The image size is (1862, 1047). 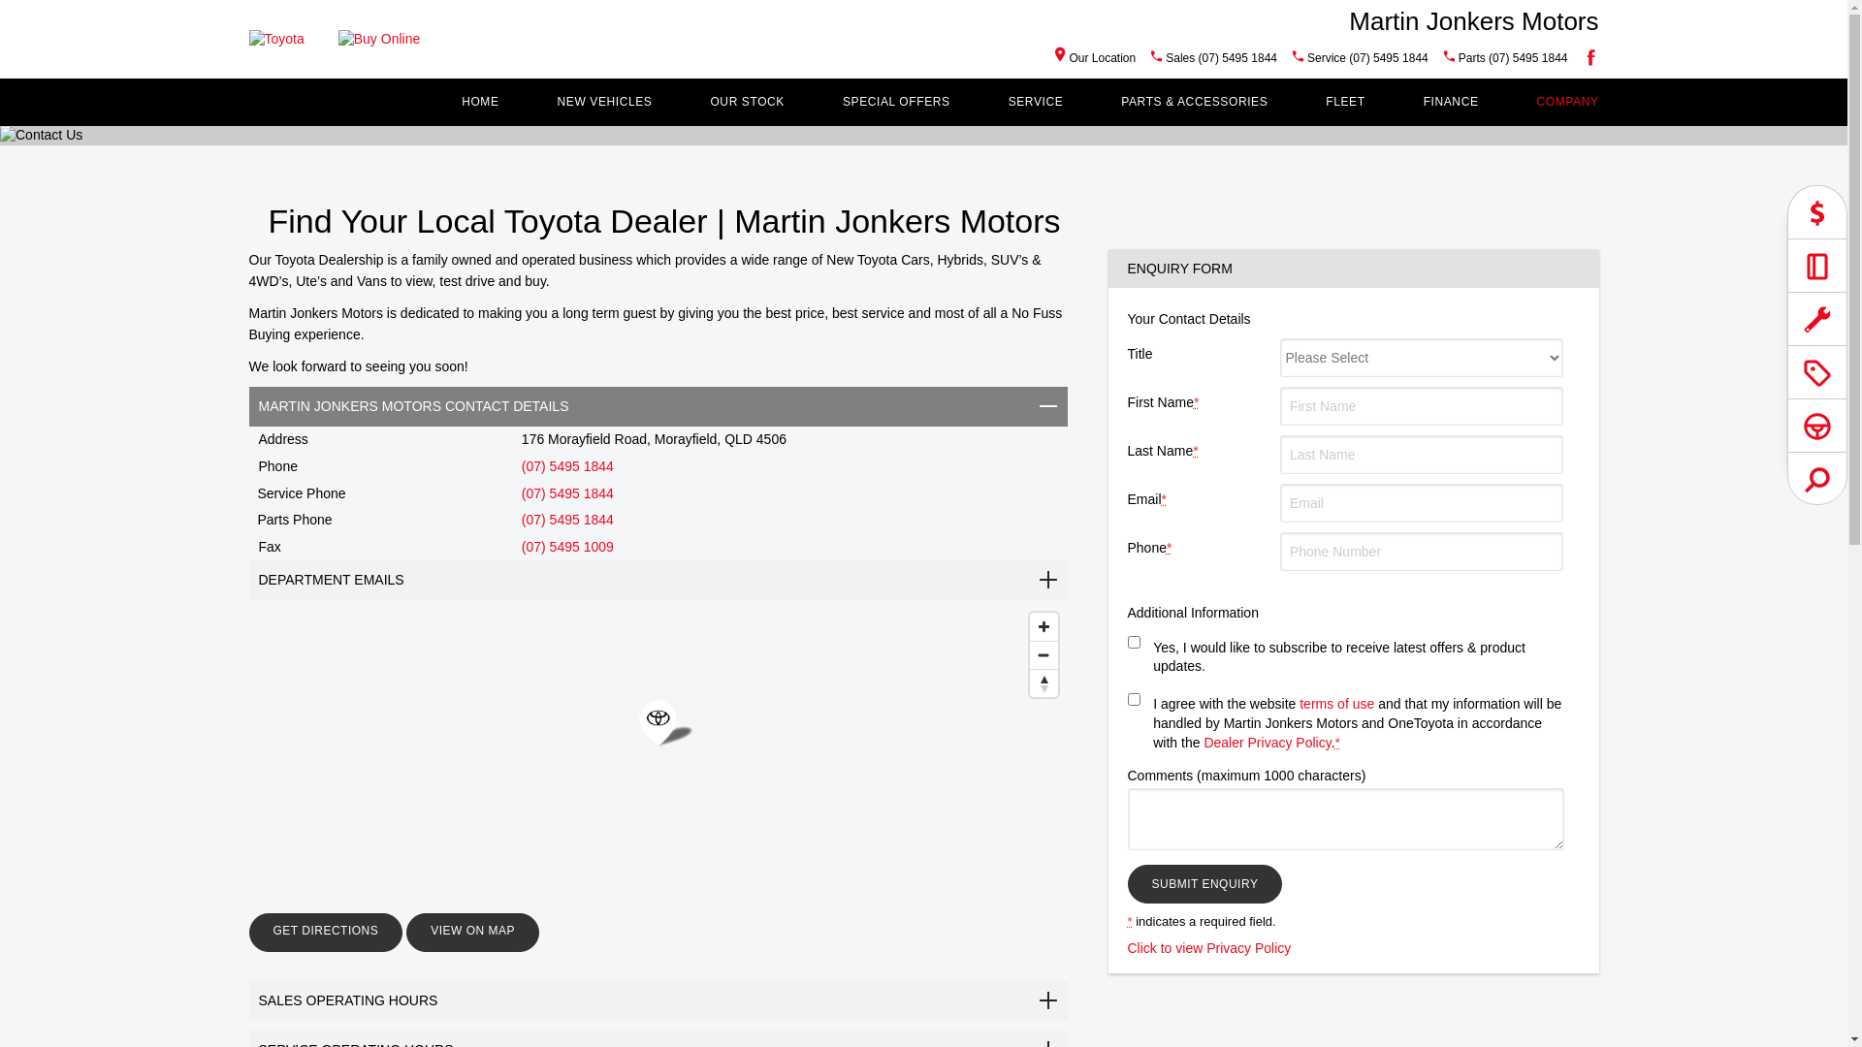 I want to click on (07) 5495 1009, so click(x=568, y=547).